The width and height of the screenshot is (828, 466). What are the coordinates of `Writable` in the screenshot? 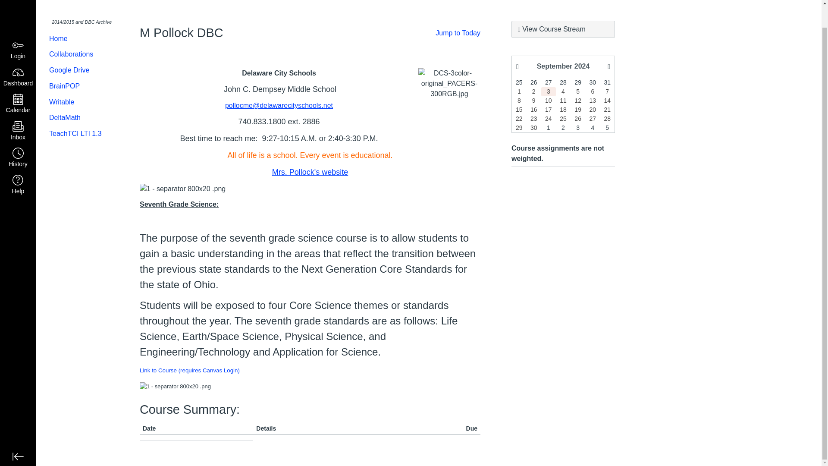 It's located at (80, 102).